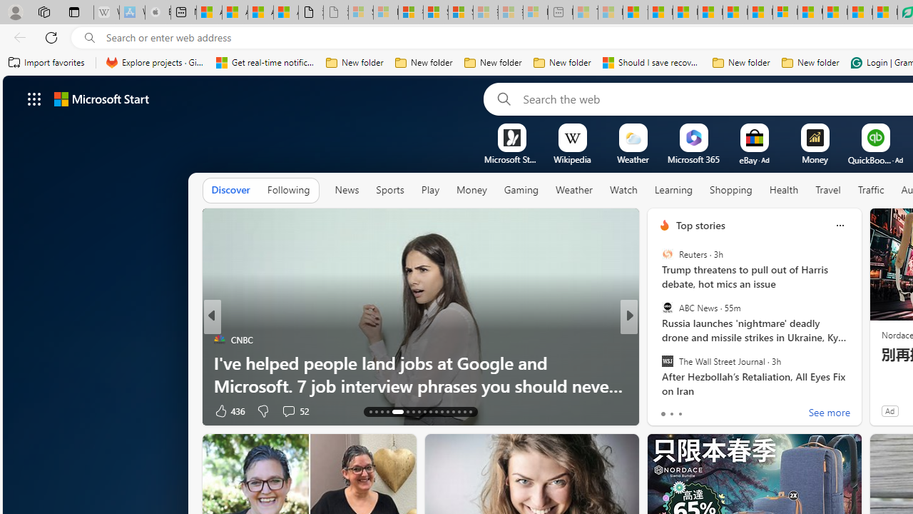 The image size is (913, 514). I want to click on CNBC, so click(658, 340).